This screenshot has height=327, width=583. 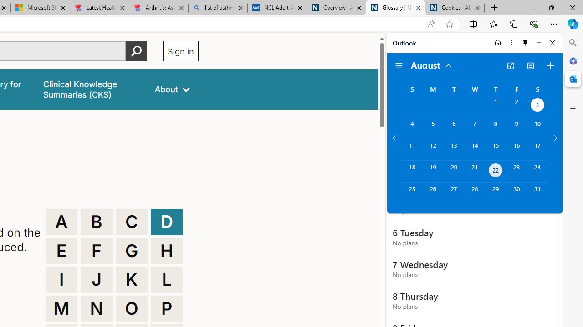 I want to click on Thursday, August 22, 2024. Today. , so click(x=496, y=172).